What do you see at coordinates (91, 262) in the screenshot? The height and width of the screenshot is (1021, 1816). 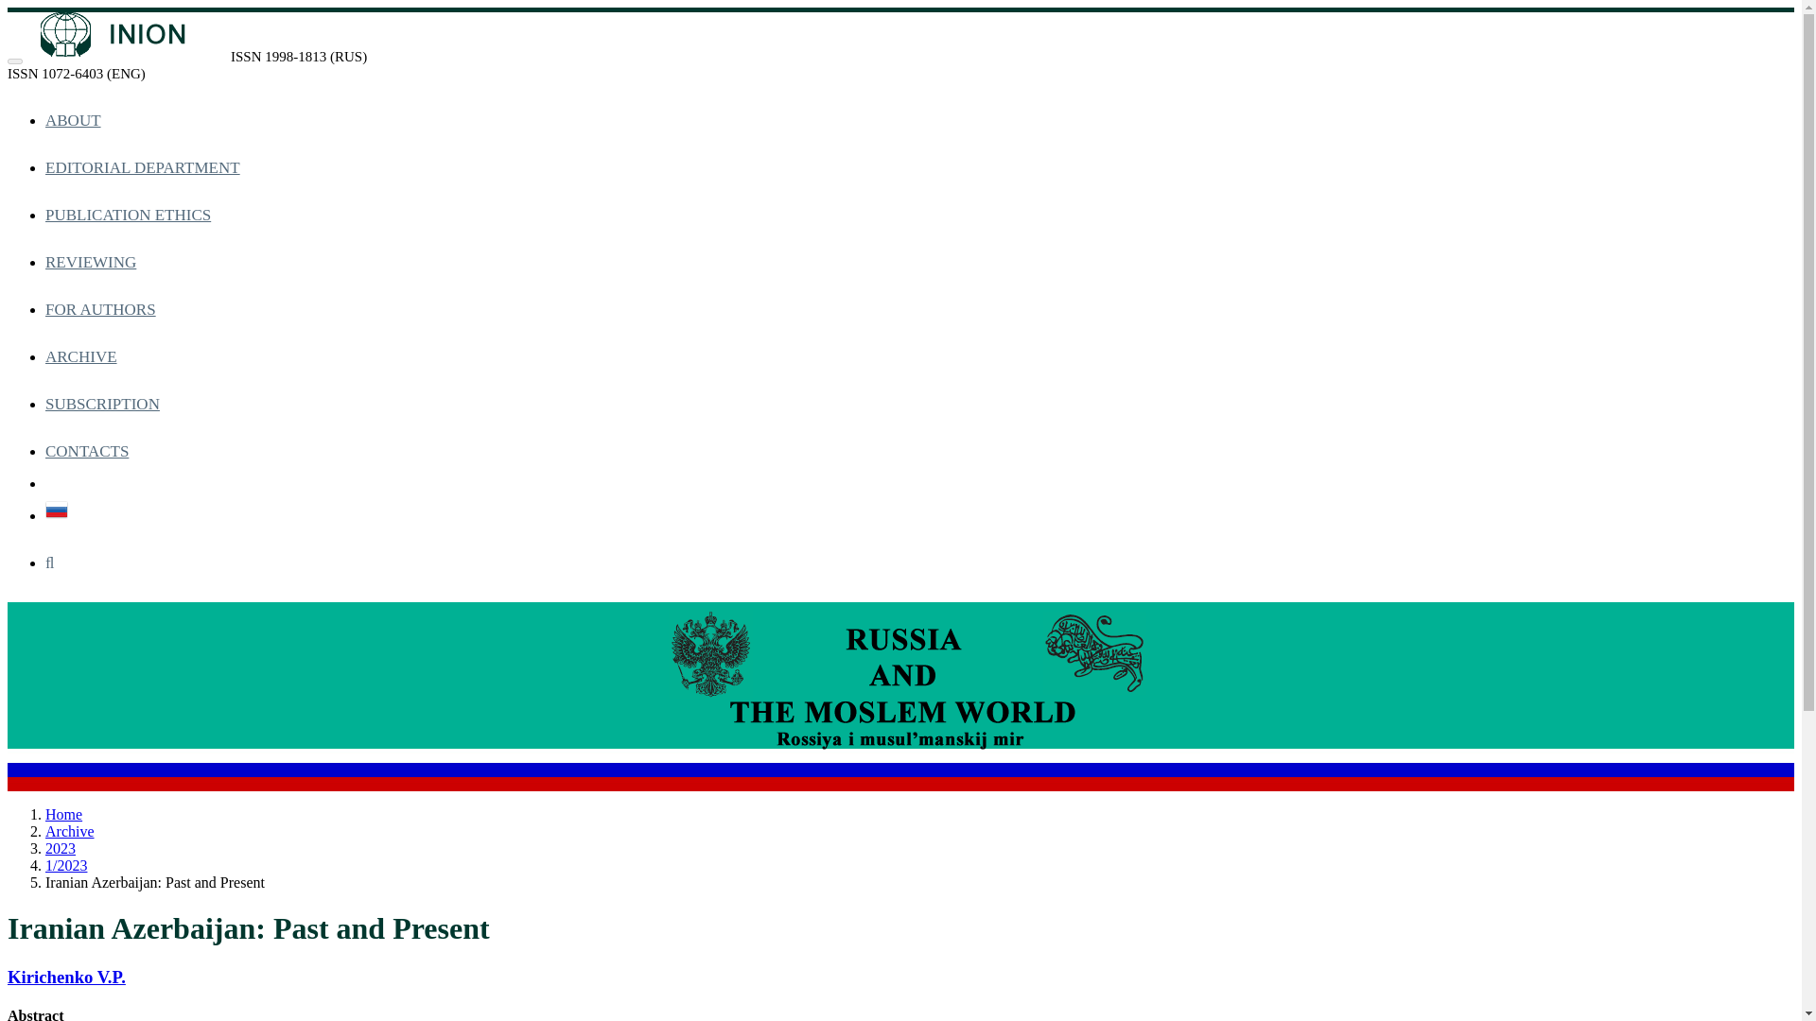 I see `REVIEWING` at bounding box center [91, 262].